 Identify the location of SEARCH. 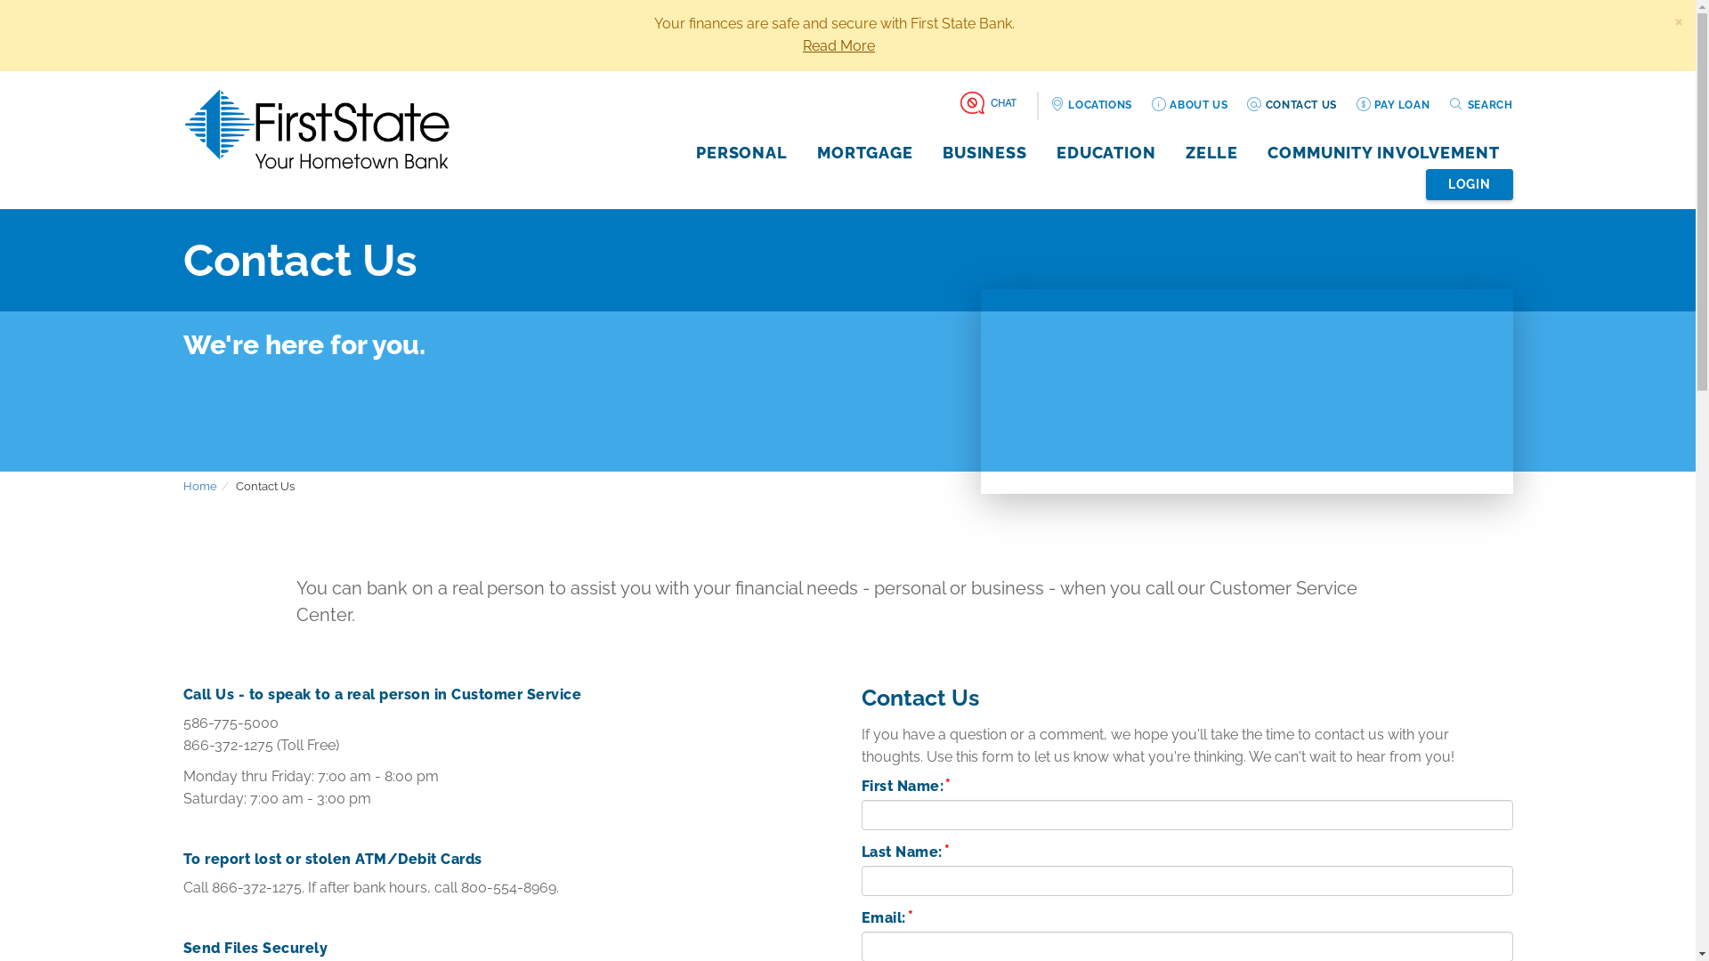
(1480, 105).